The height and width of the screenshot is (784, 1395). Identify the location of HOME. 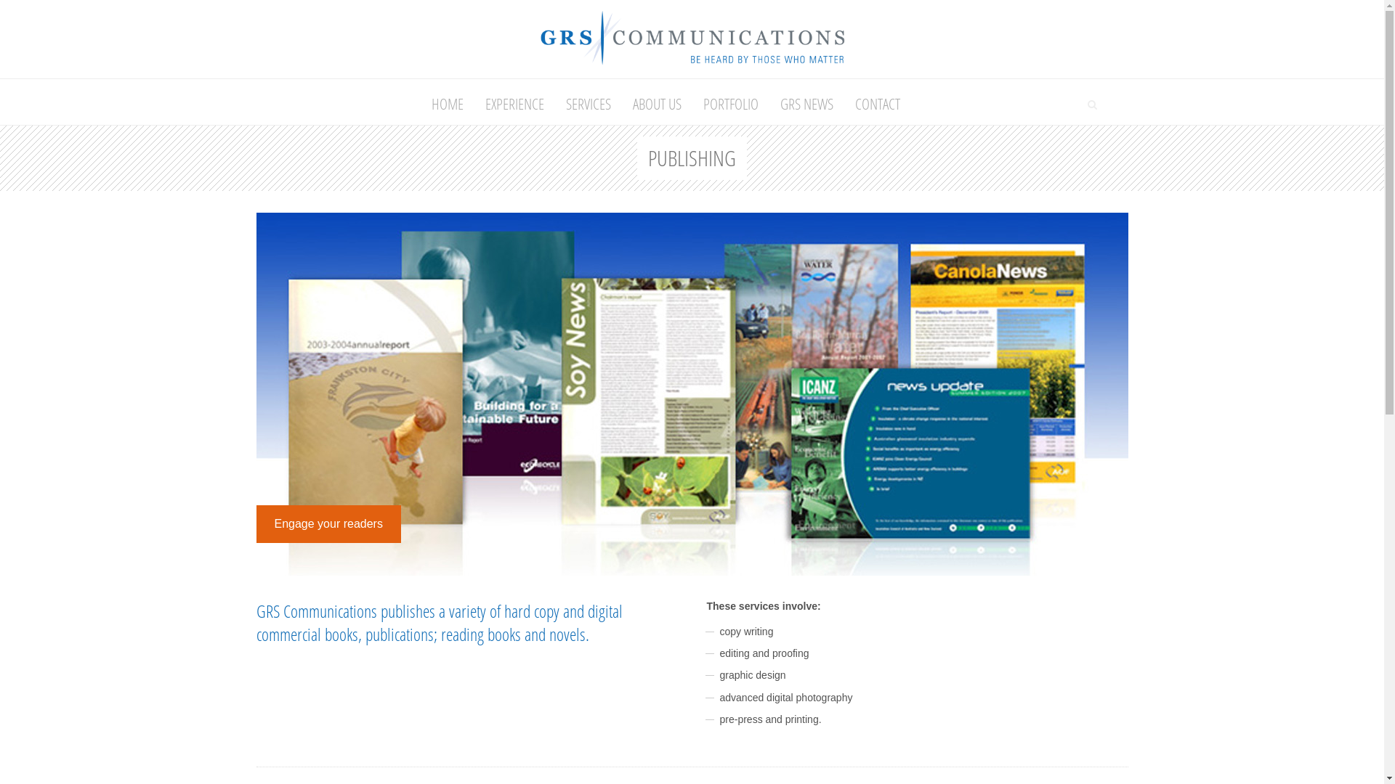
(447, 102).